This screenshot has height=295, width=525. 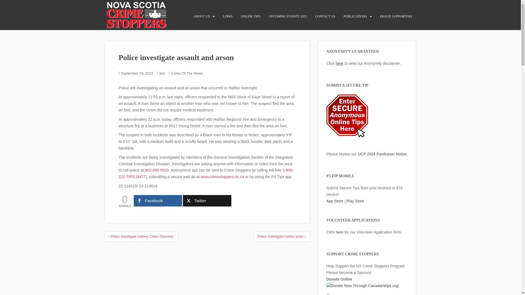 What do you see at coordinates (162, 73) in the screenshot?
I see `tips` at bounding box center [162, 73].